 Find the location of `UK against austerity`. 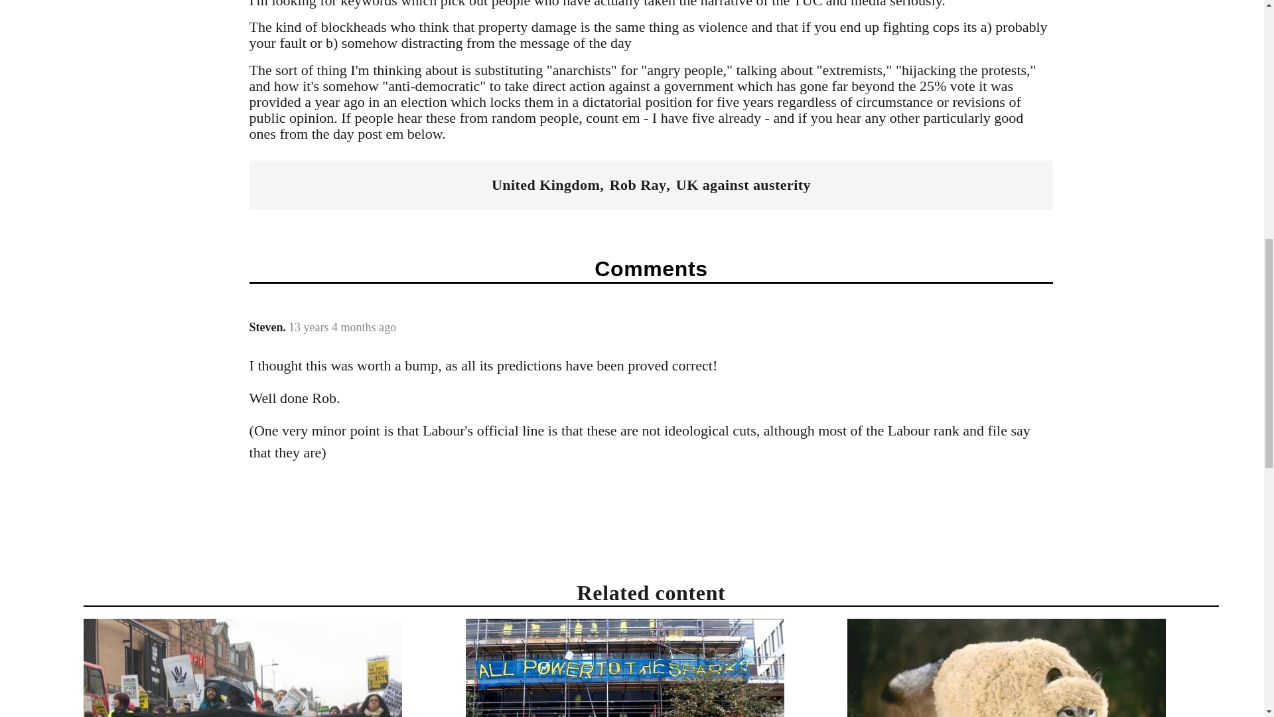

UK against austerity is located at coordinates (743, 185).